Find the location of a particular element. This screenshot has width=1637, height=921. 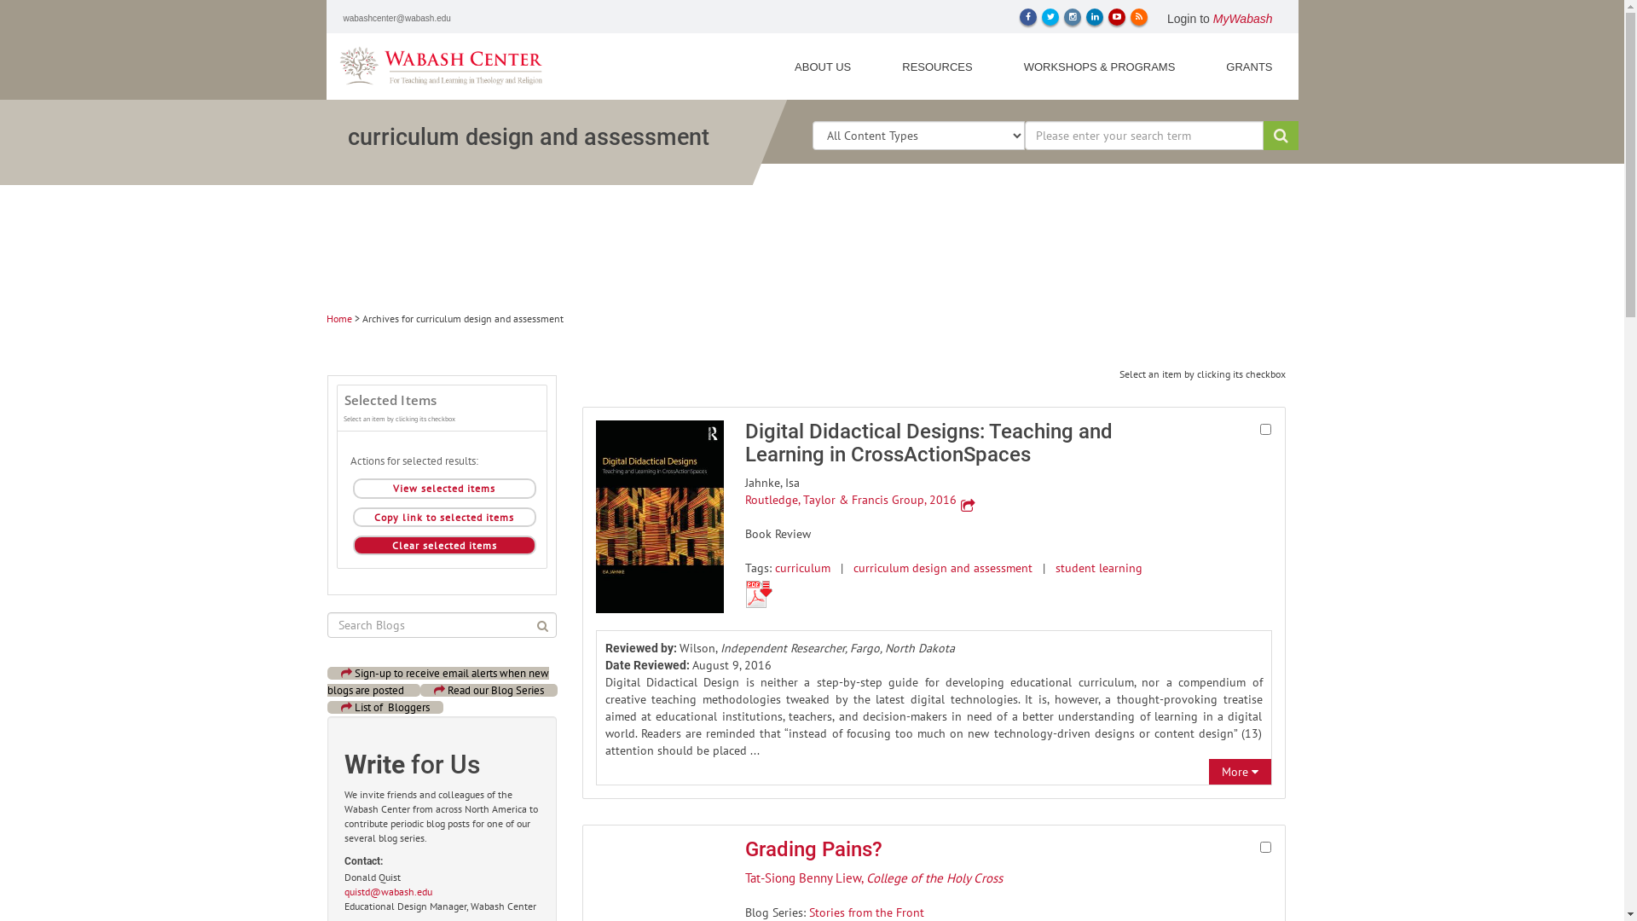

View selected items is located at coordinates (445, 488).